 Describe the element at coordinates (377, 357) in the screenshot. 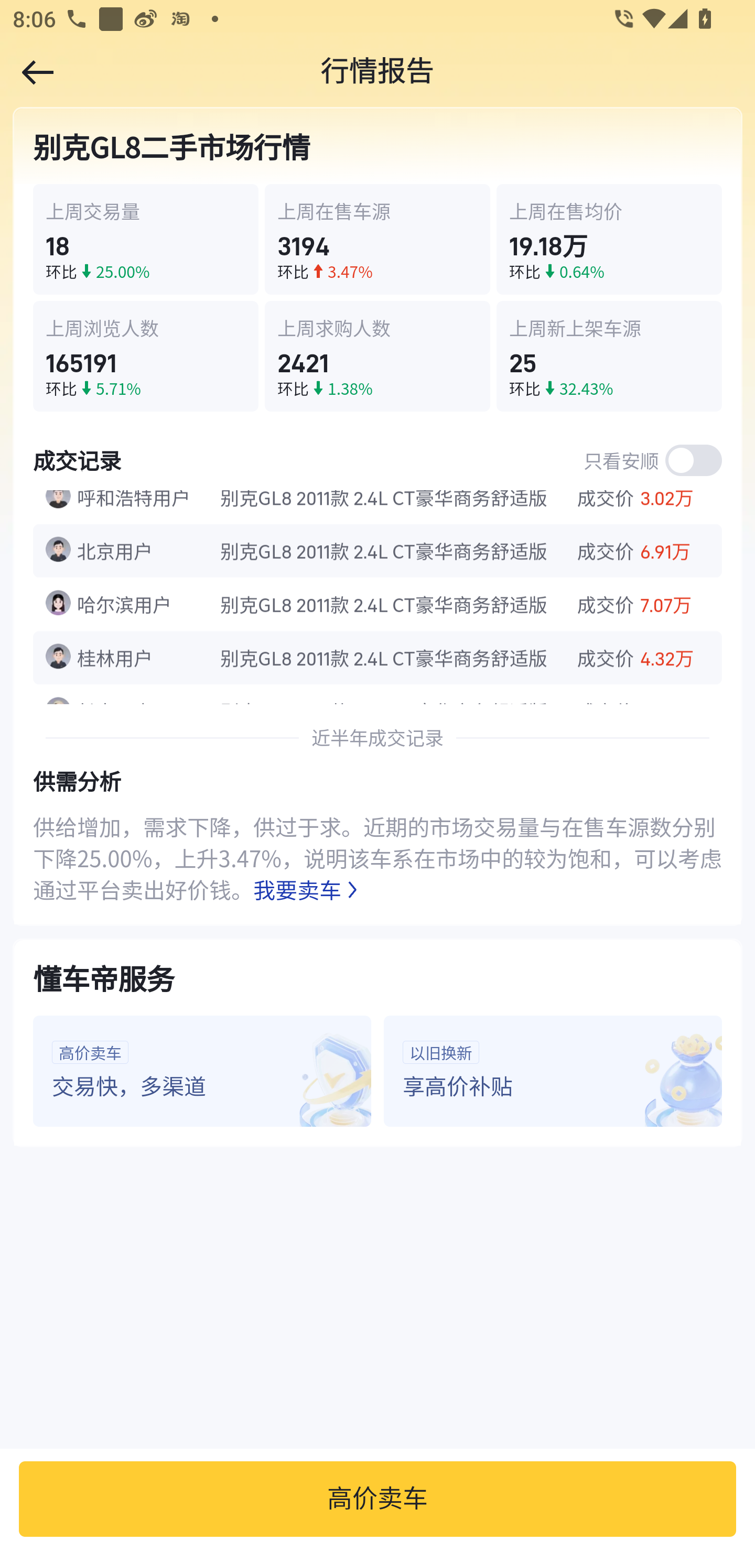

I see `上周求购人数 上周求购人数 上周求购人数 2421 环比 1.38 %` at that location.